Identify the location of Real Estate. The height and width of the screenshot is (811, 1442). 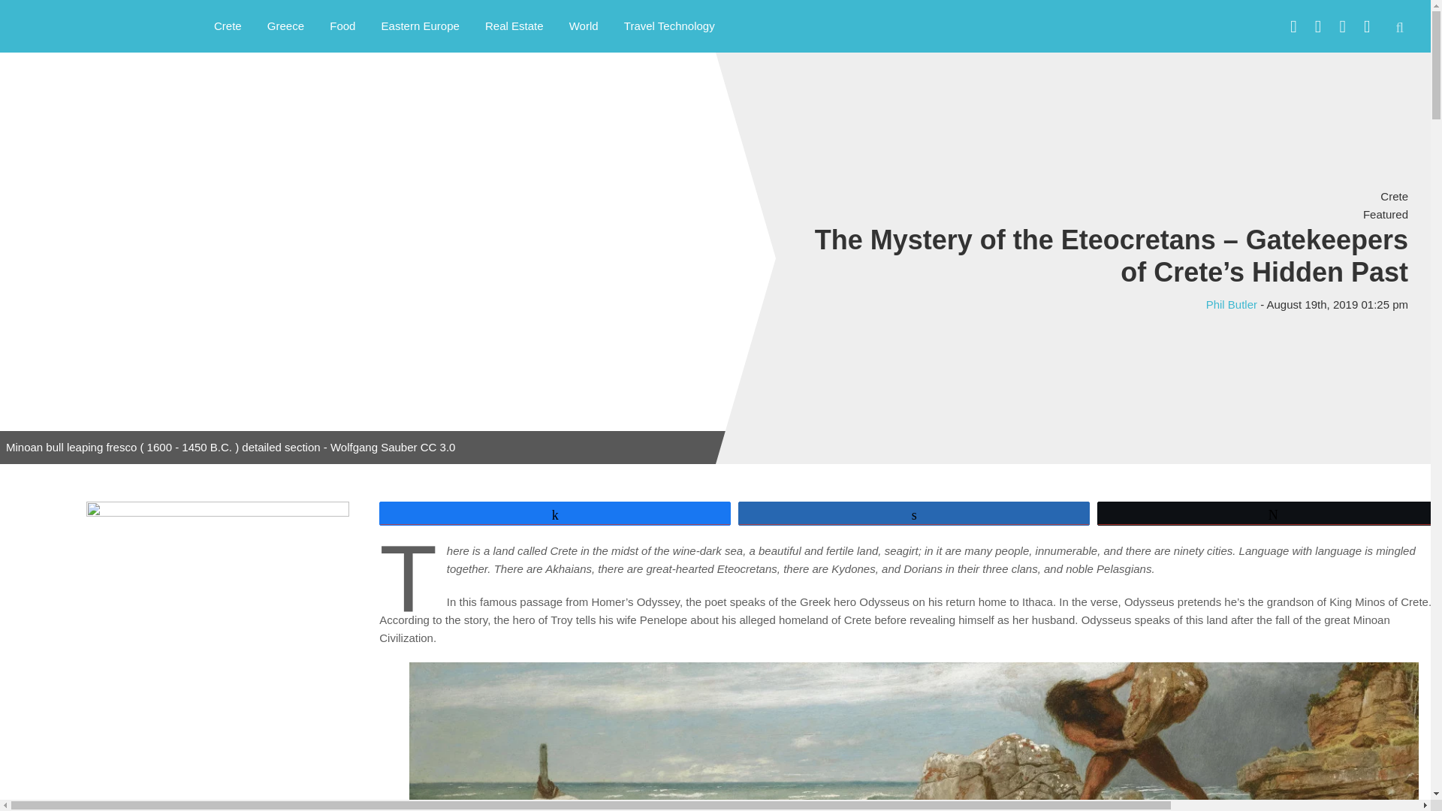
(514, 26).